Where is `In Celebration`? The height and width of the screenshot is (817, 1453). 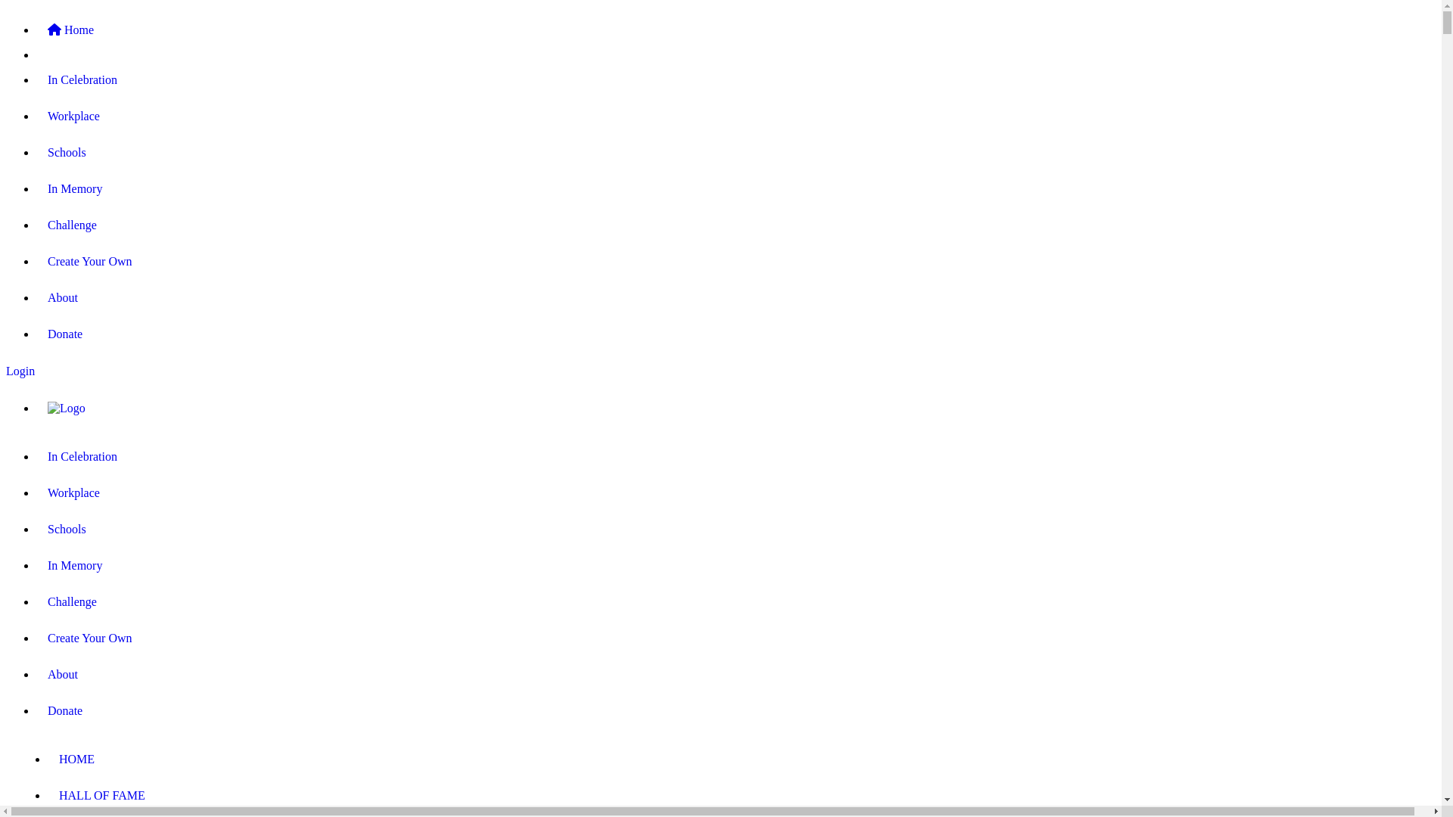
In Celebration is located at coordinates (736, 457).